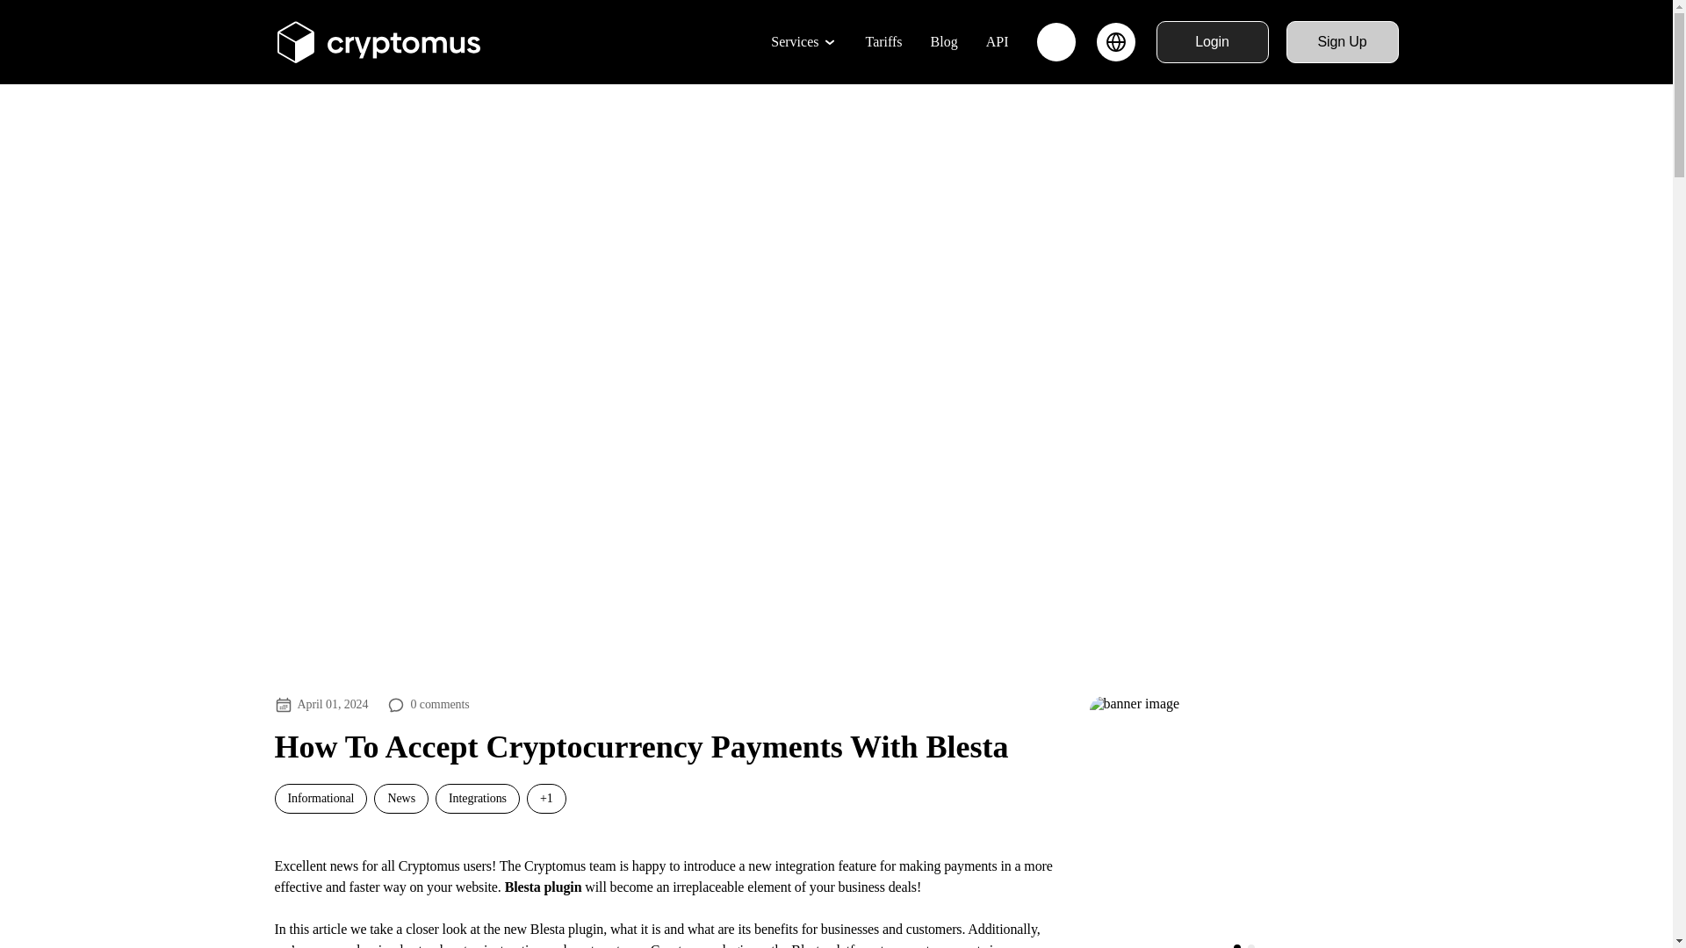  What do you see at coordinates (1341, 42) in the screenshot?
I see `Sign Up` at bounding box center [1341, 42].